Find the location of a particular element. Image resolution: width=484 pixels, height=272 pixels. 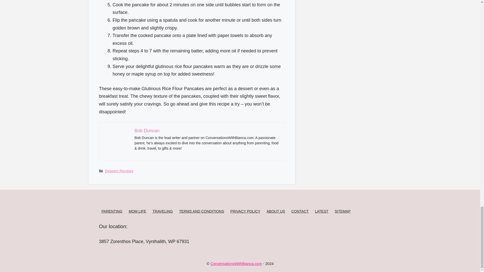

ABOUT US is located at coordinates (276, 211).